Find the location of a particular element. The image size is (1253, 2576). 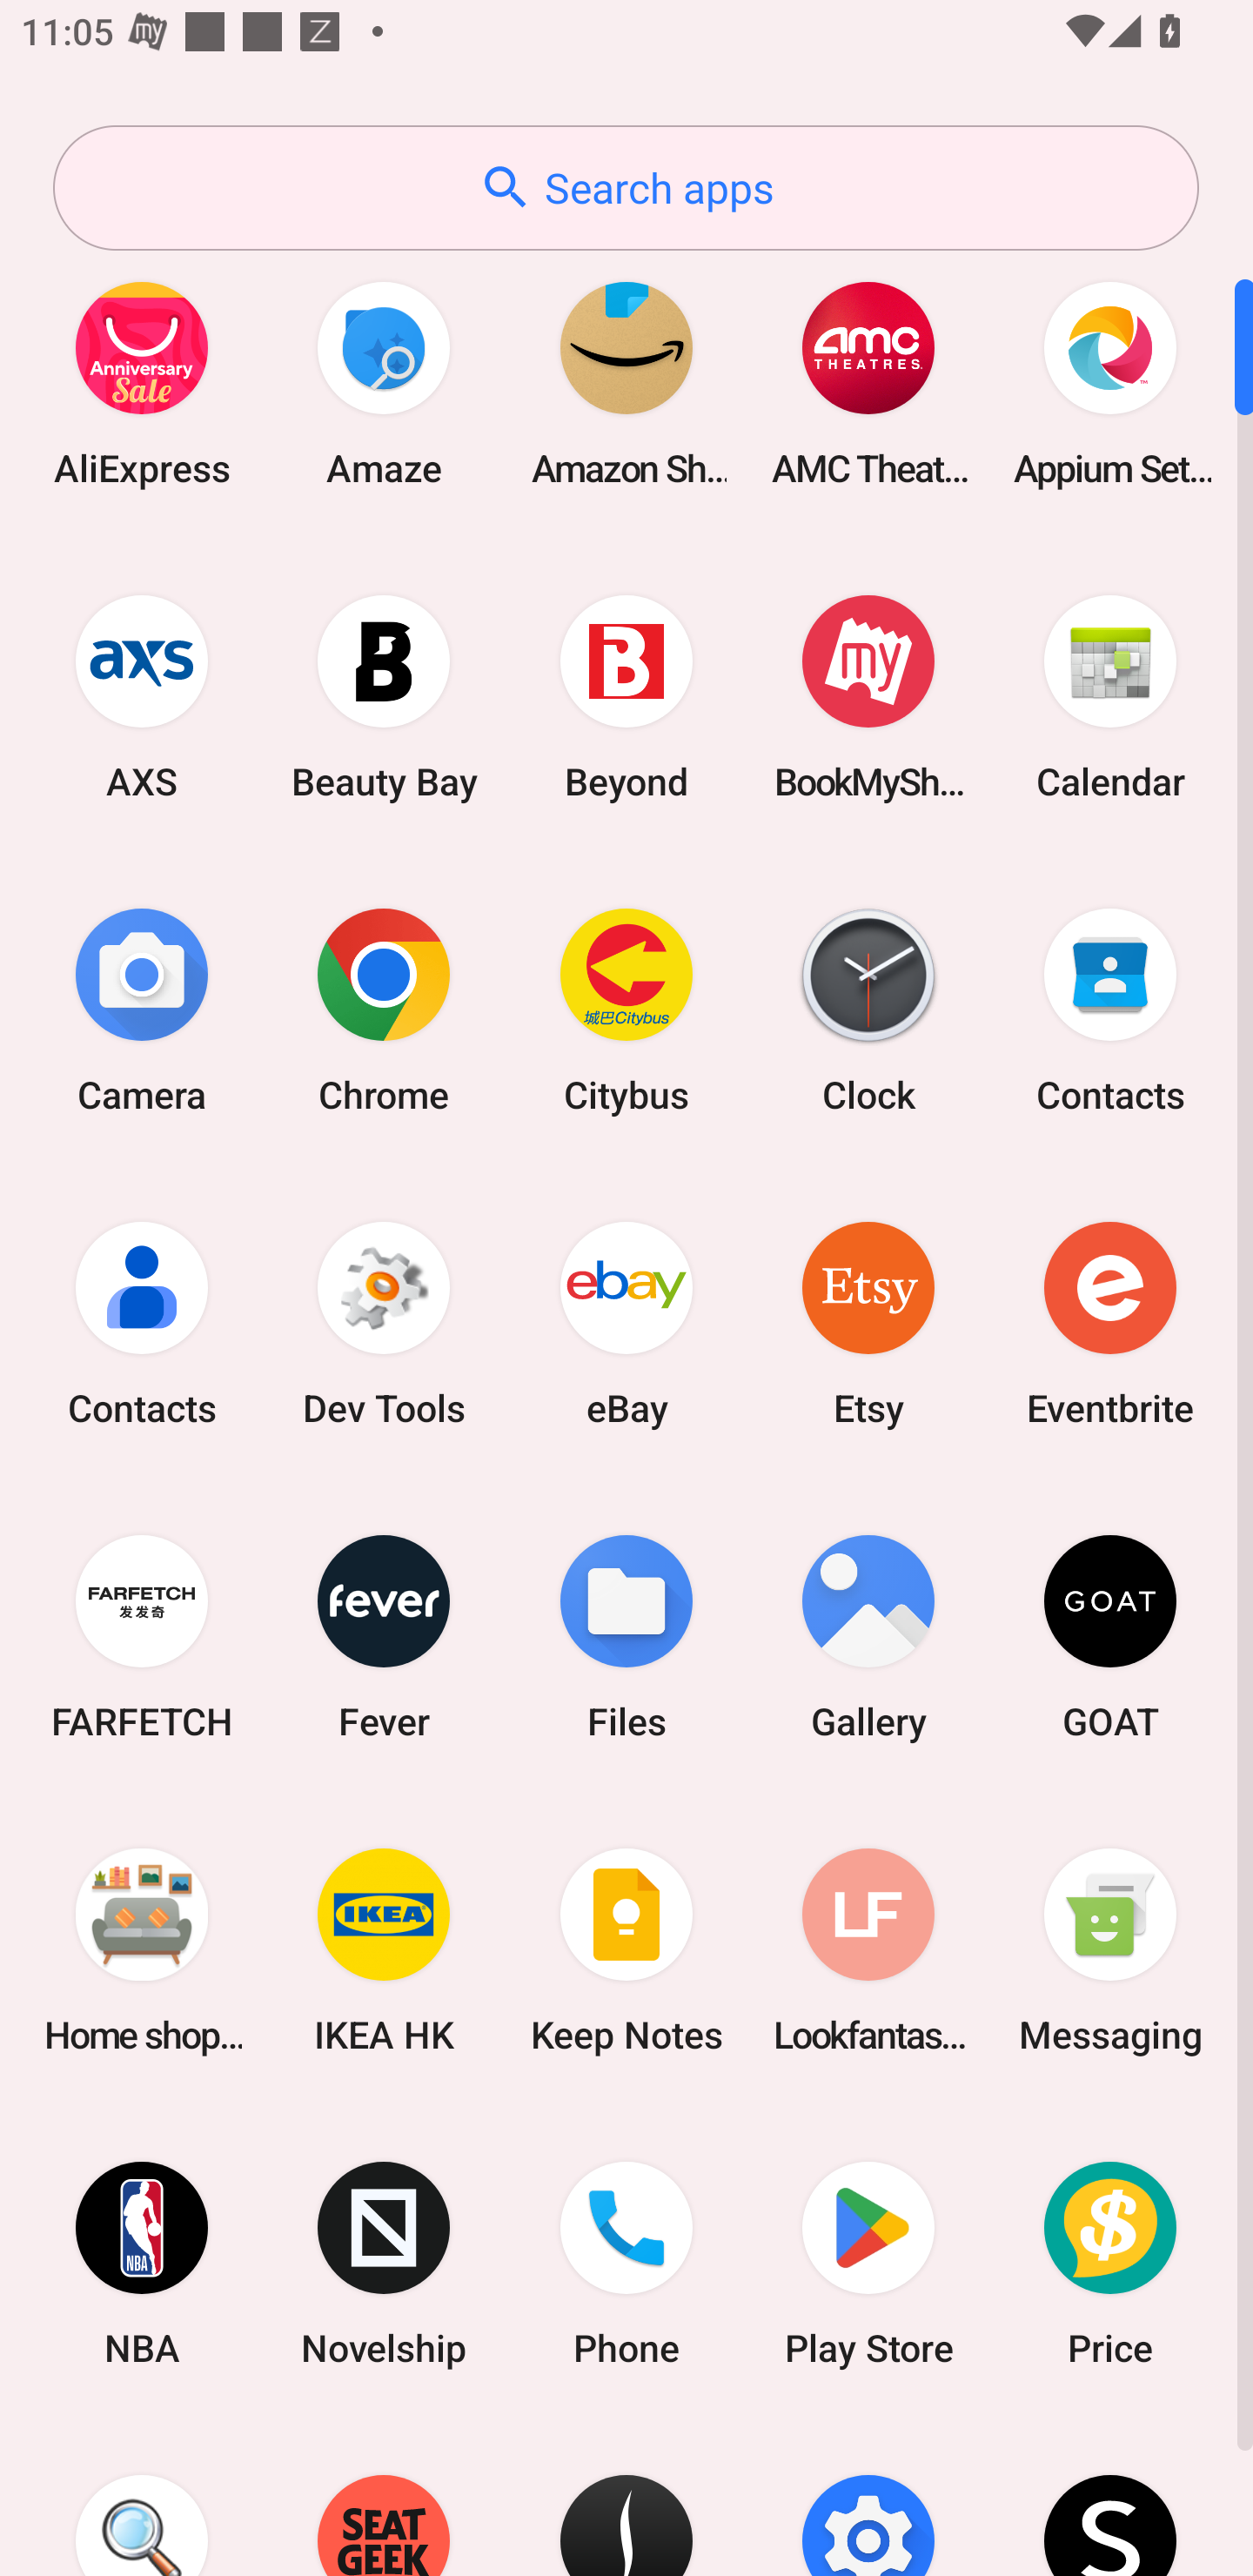

GOAT is located at coordinates (1110, 1636).